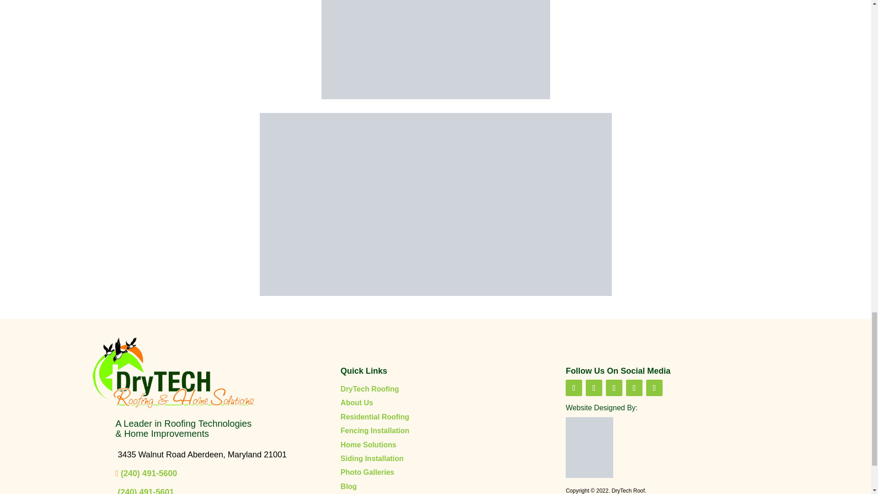  Describe the element at coordinates (594, 388) in the screenshot. I see `Follow on Youtube` at that location.